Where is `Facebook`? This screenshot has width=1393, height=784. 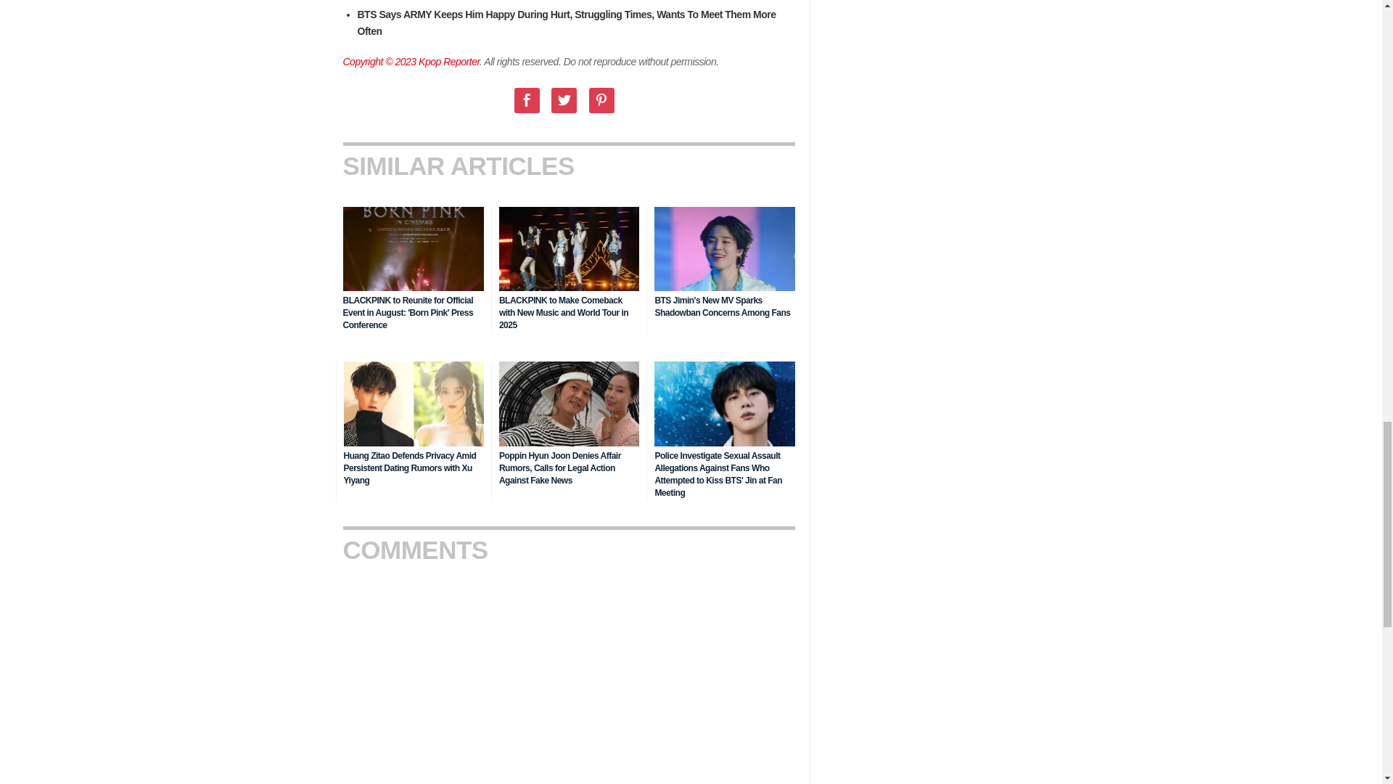 Facebook is located at coordinates (527, 100).